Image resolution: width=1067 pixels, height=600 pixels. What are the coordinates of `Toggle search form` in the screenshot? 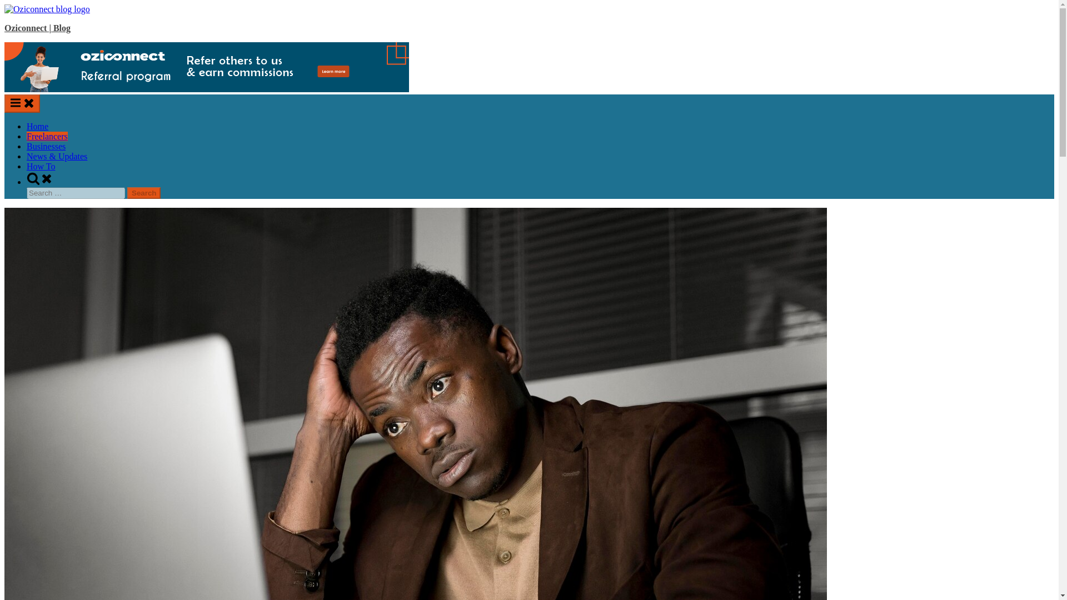 It's located at (40, 181).